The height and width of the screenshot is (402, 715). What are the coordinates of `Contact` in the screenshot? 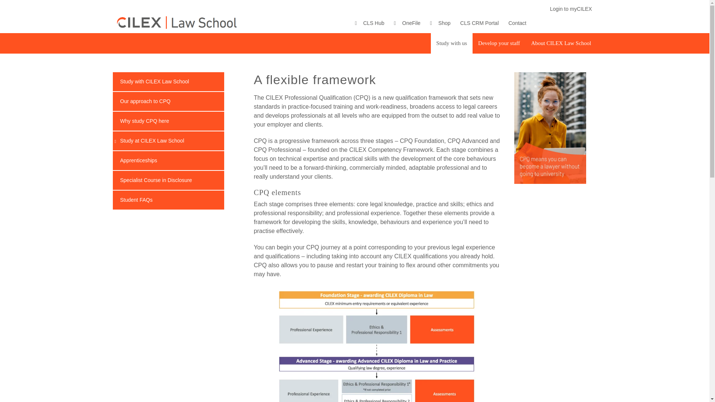 It's located at (517, 23).